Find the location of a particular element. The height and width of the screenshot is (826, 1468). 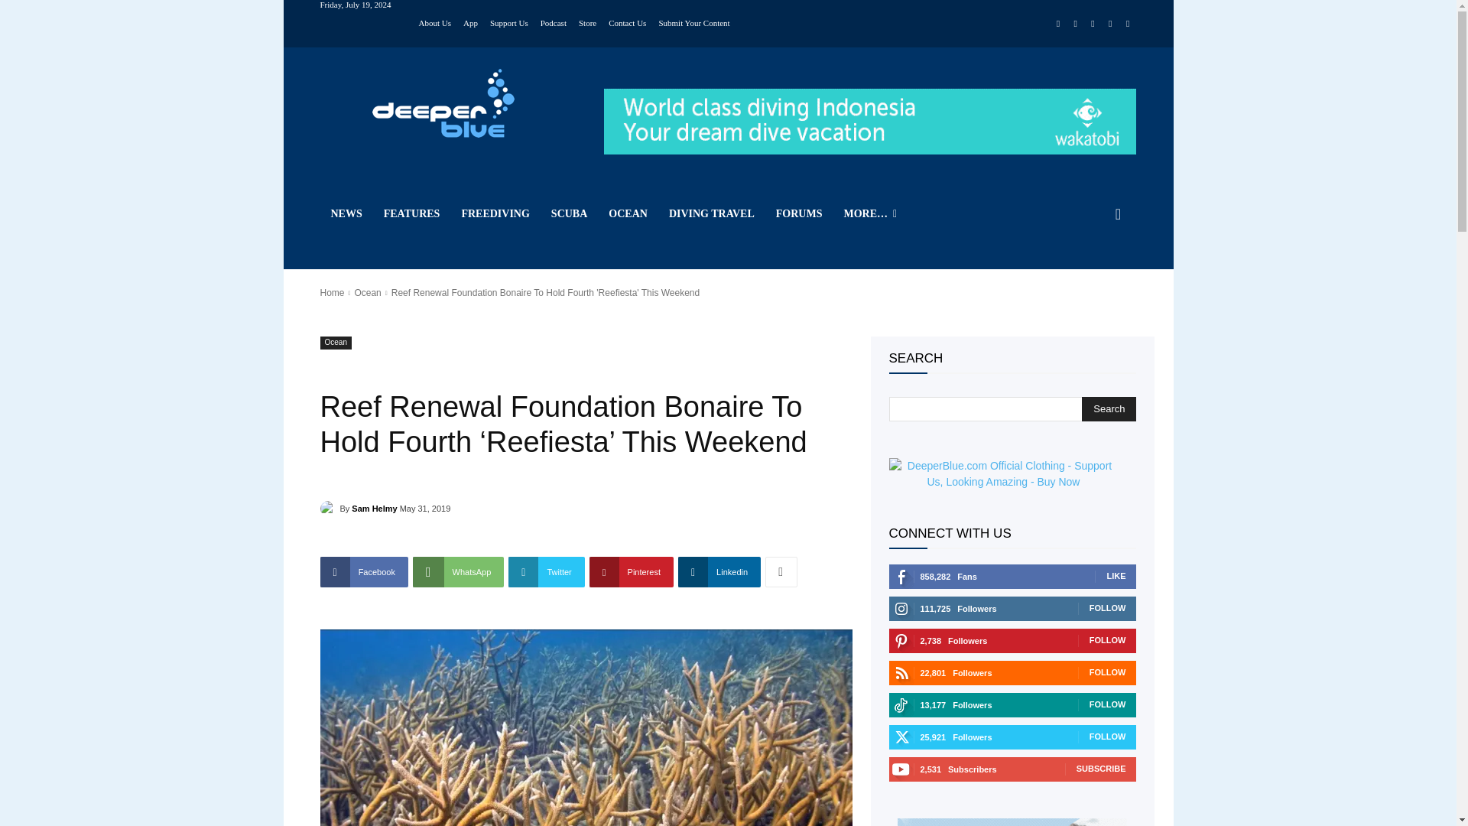

Store is located at coordinates (587, 21).